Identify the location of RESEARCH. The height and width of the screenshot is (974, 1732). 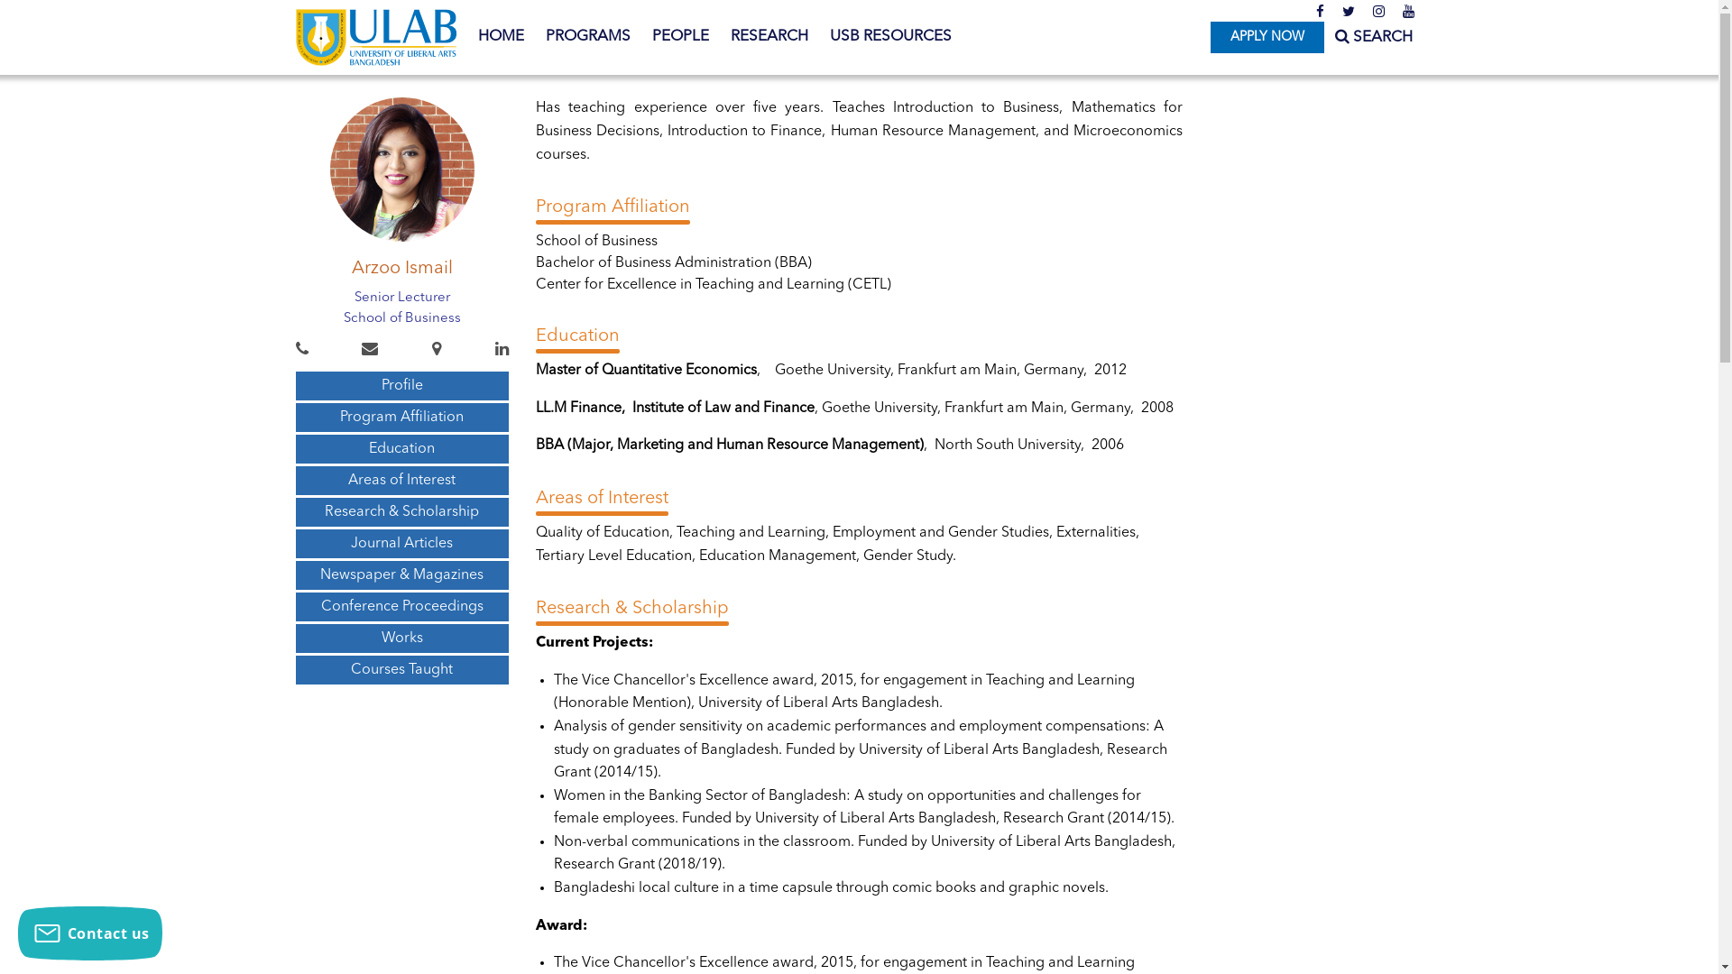
(769, 37).